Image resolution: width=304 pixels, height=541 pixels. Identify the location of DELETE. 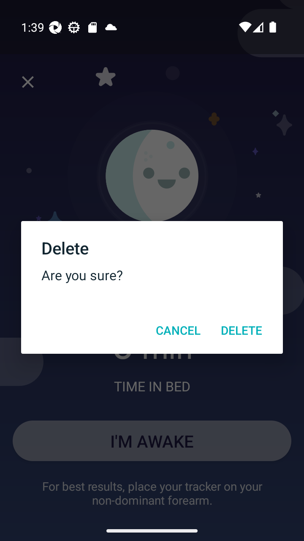
(242, 330).